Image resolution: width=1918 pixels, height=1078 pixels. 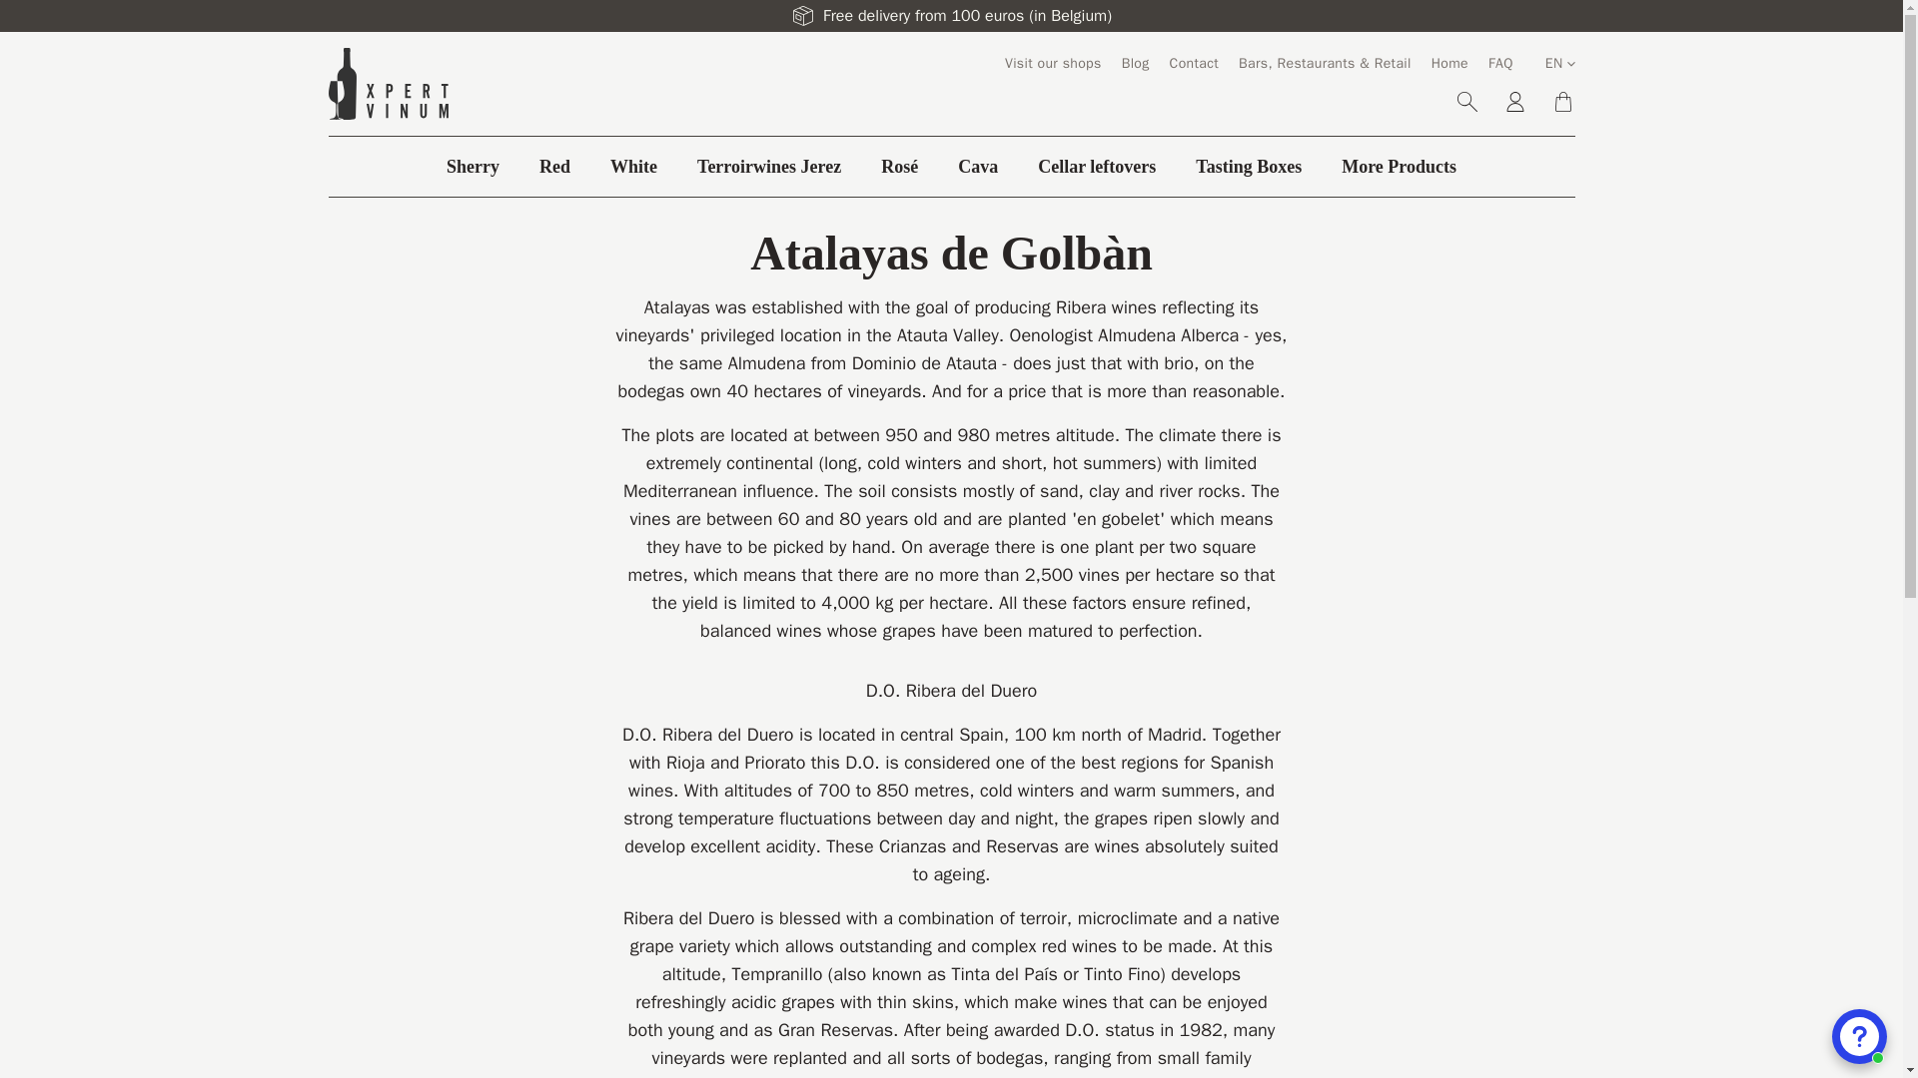 I want to click on Search, so click(x=1466, y=102).